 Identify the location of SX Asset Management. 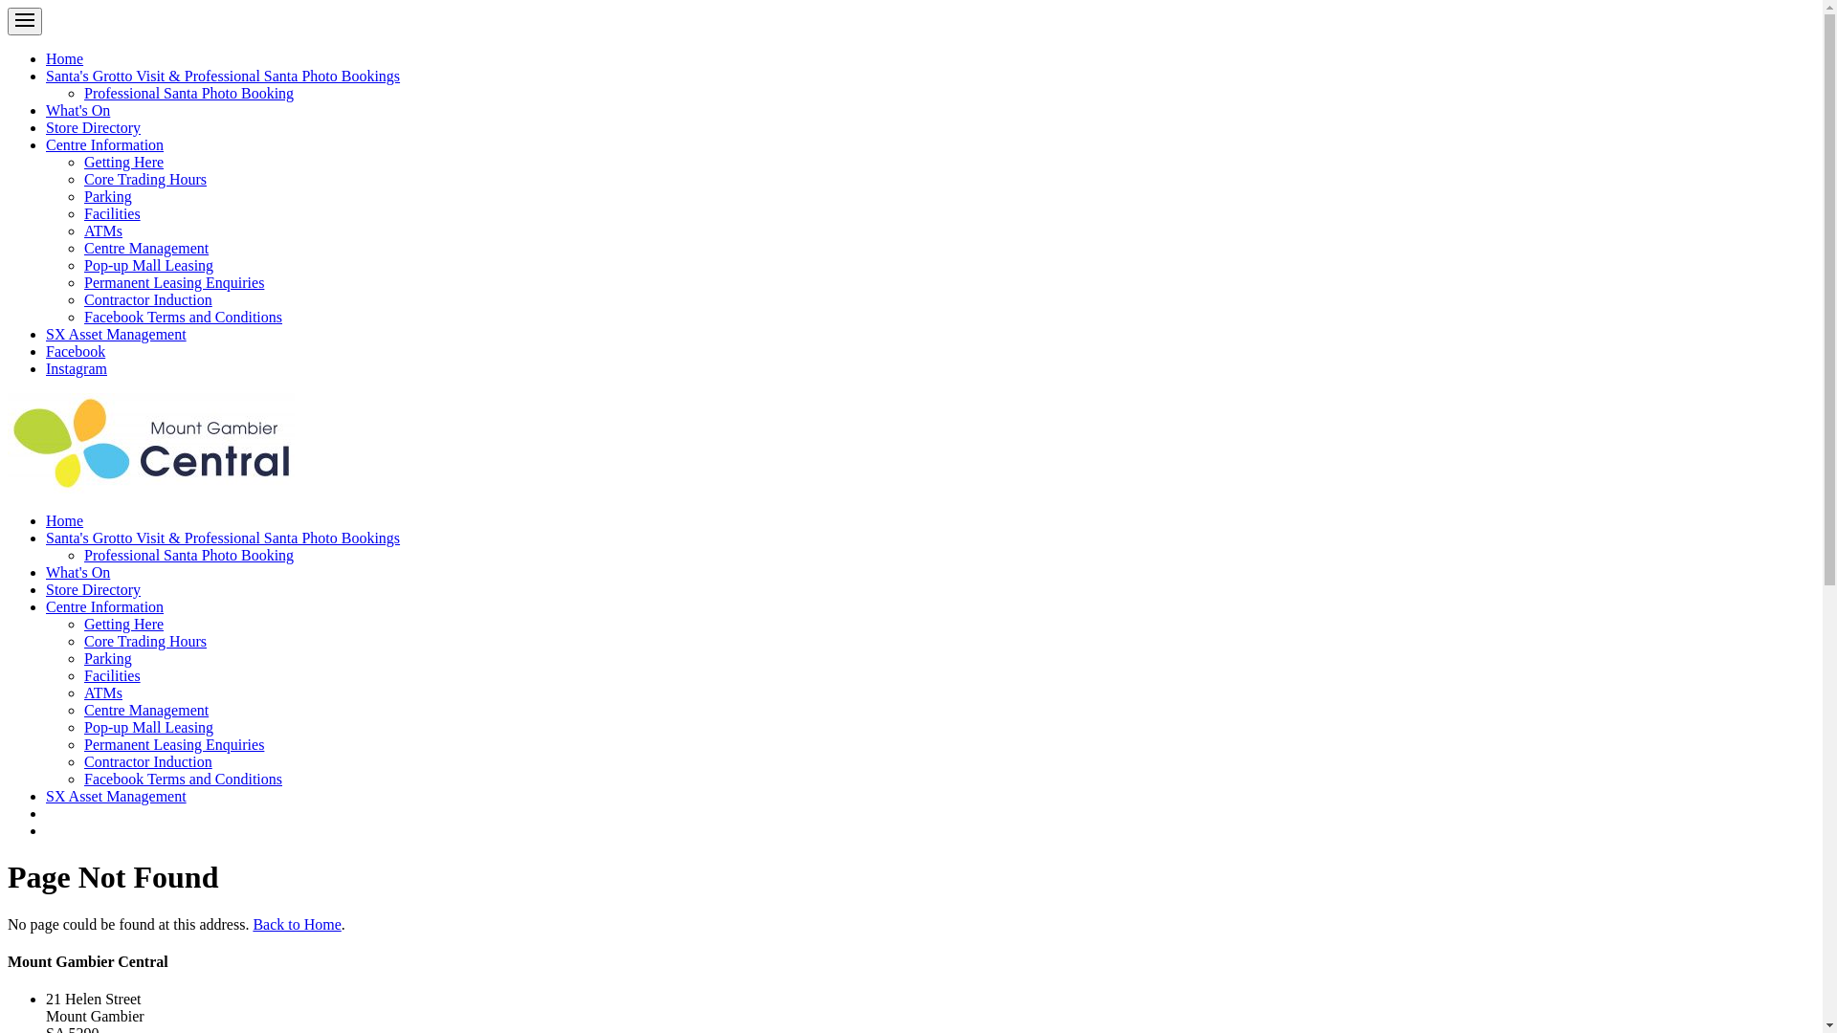
(117, 335).